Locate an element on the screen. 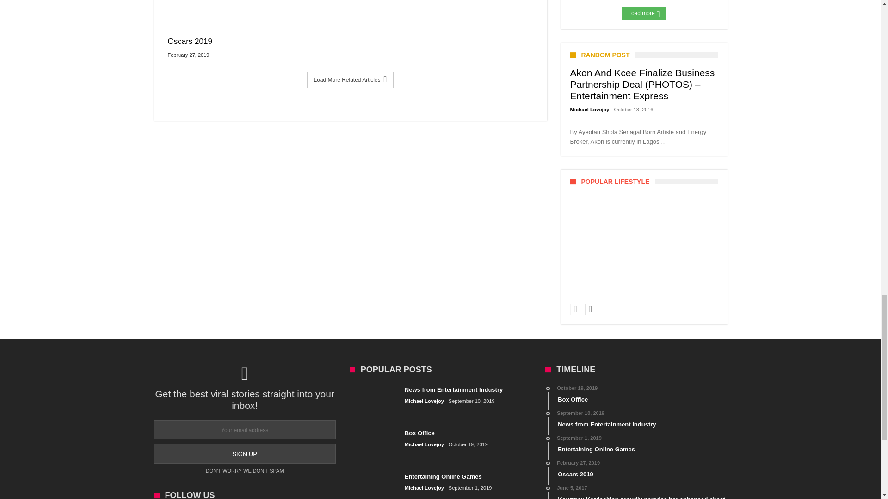 Image resolution: width=888 pixels, height=499 pixels. Posts by Michael Lovejoy is located at coordinates (425, 444).